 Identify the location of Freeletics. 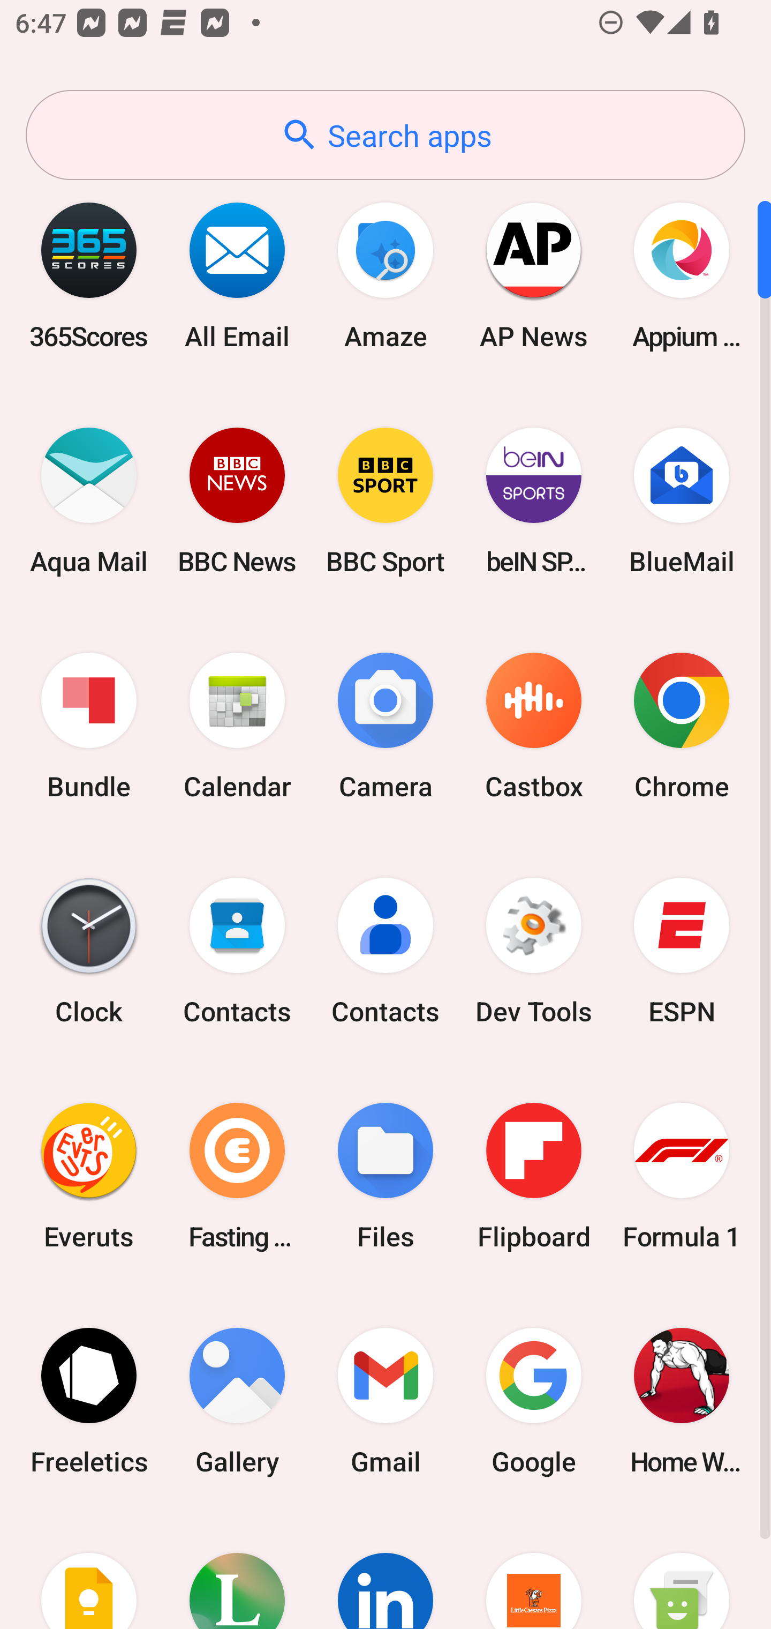
(89, 1401).